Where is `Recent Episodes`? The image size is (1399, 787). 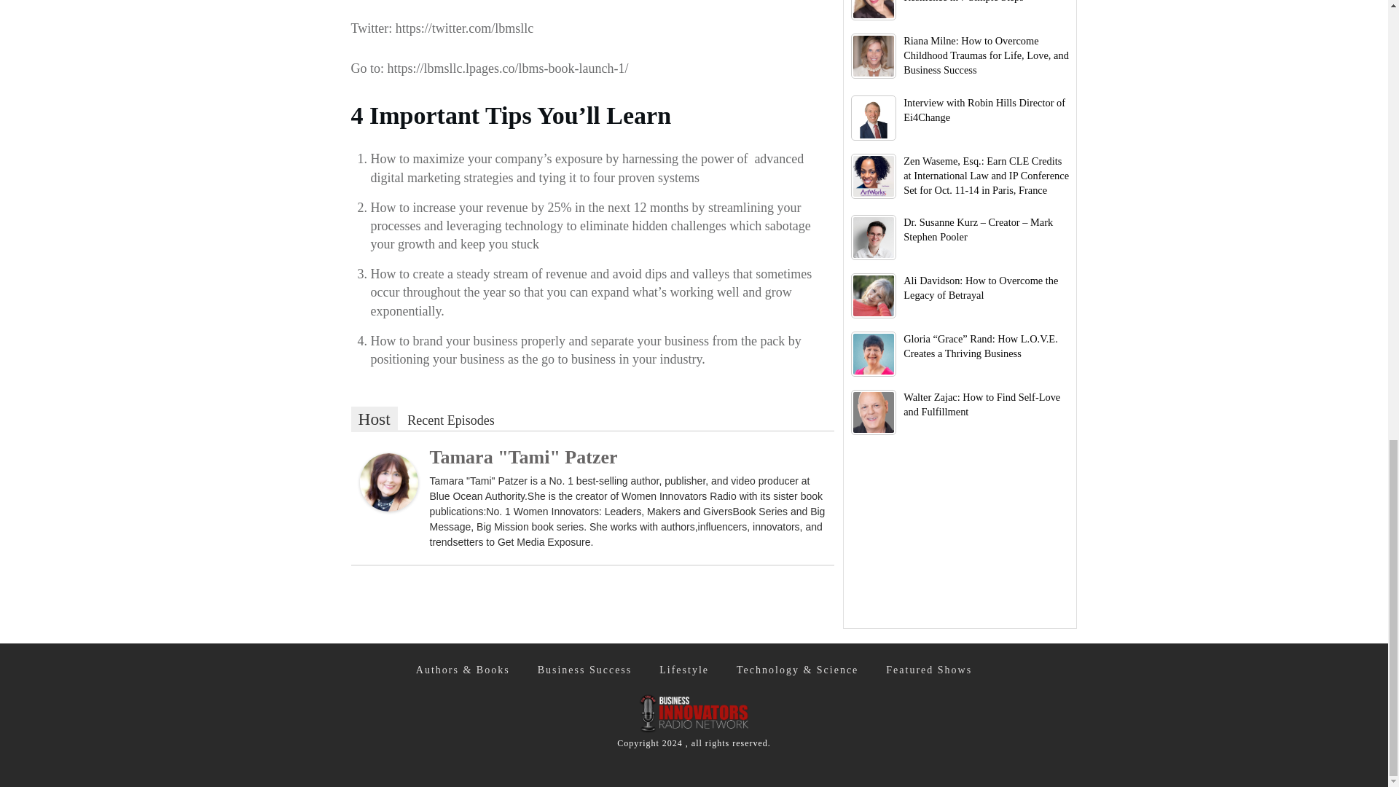 Recent Episodes is located at coordinates (450, 420).